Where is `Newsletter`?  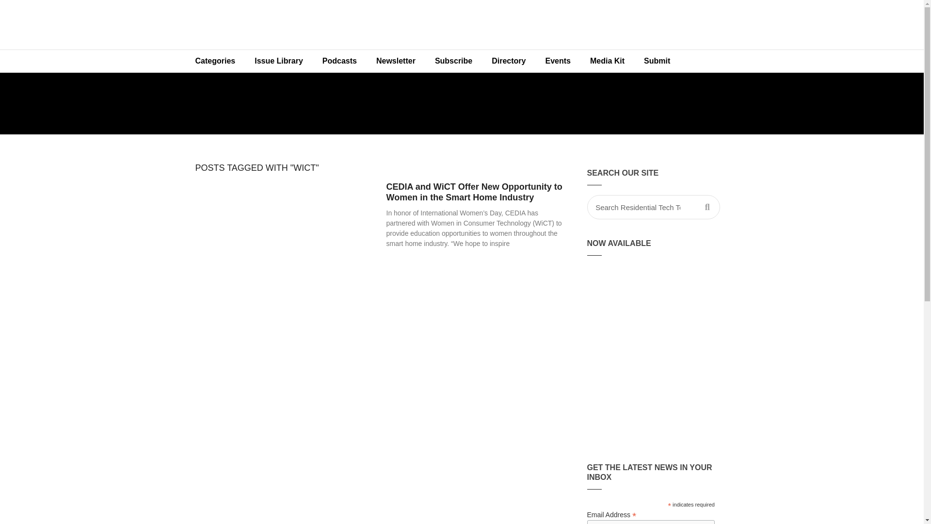
Newsletter is located at coordinates (396, 61).